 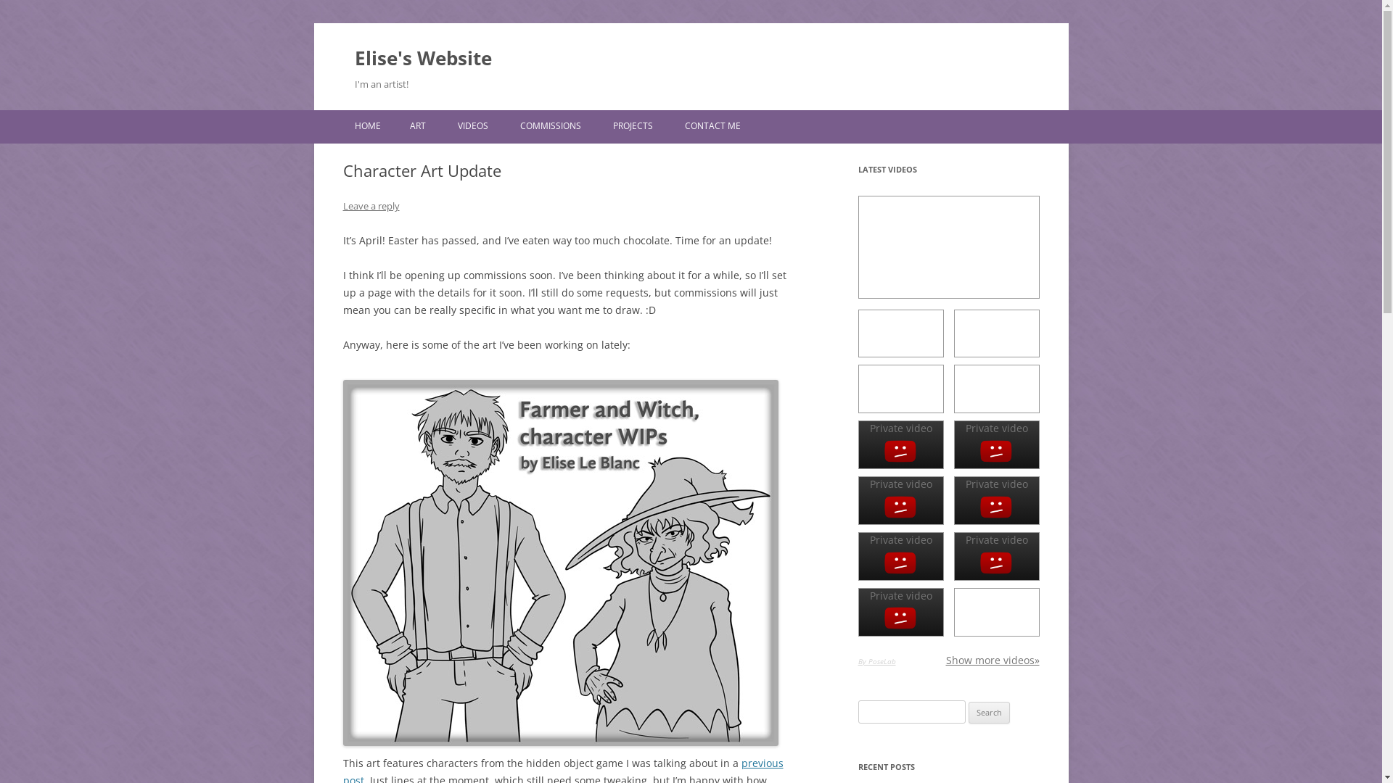 I want to click on Private video, so click(x=900, y=612).